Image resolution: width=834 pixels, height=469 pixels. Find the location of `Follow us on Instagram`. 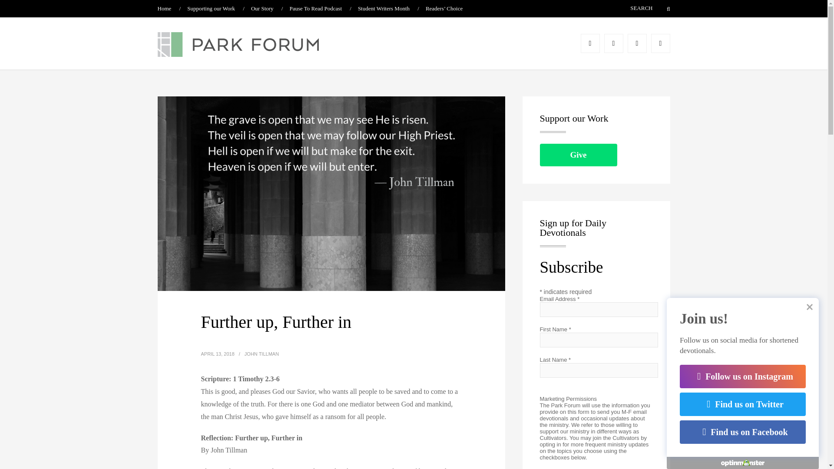

Follow us on Instagram is located at coordinates (742, 377).